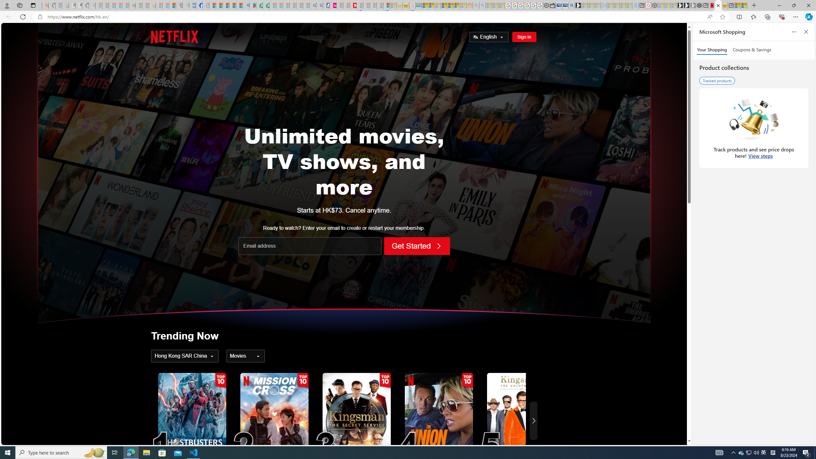 The image size is (816, 459). Describe the element at coordinates (356, 420) in the screenshot. I see `Kingsman: The Secret Service3` at that location.